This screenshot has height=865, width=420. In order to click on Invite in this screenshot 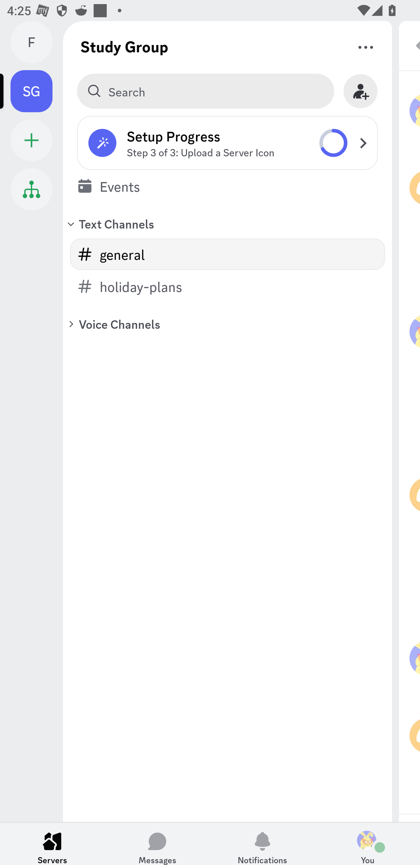, I will do `click(360, 91)`.